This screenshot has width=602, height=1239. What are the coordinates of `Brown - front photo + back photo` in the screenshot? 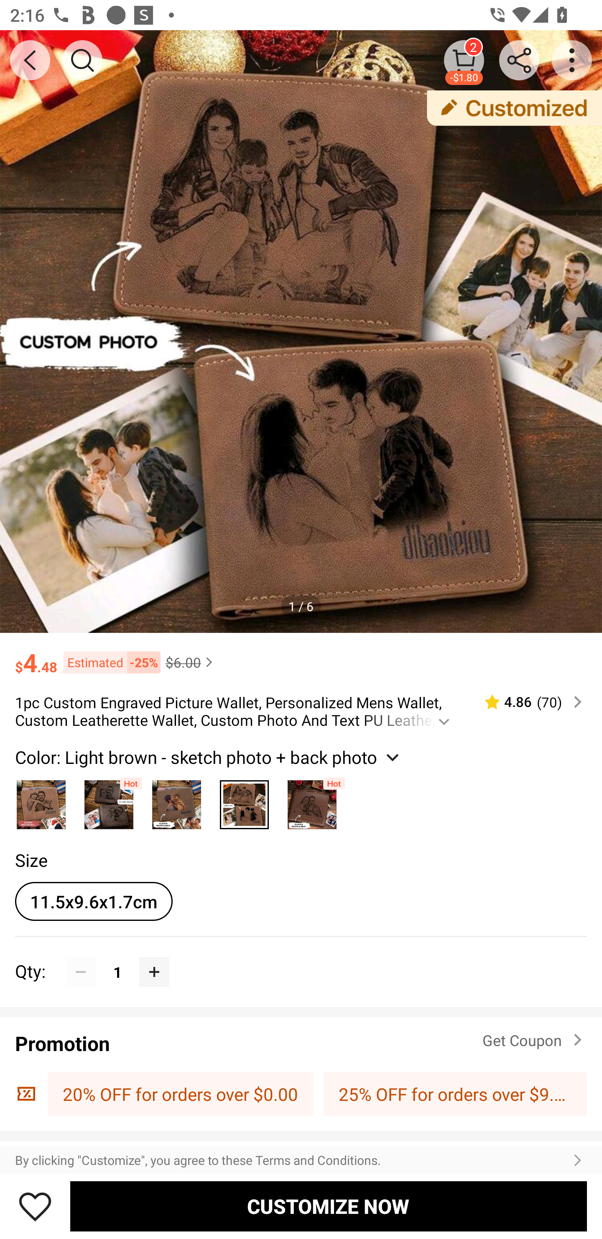 It's located at (109, 801).